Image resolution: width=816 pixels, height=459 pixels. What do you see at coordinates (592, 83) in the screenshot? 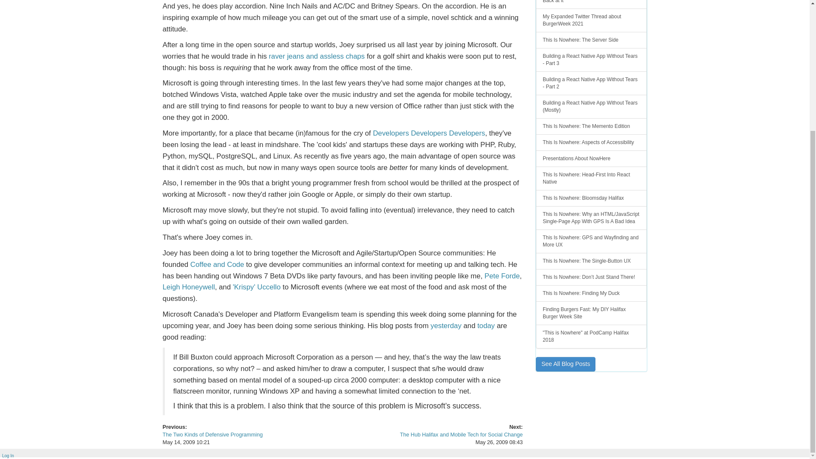
I see `Building a React Native App Without Tears - Part 2` at bounding box center [592, 83].